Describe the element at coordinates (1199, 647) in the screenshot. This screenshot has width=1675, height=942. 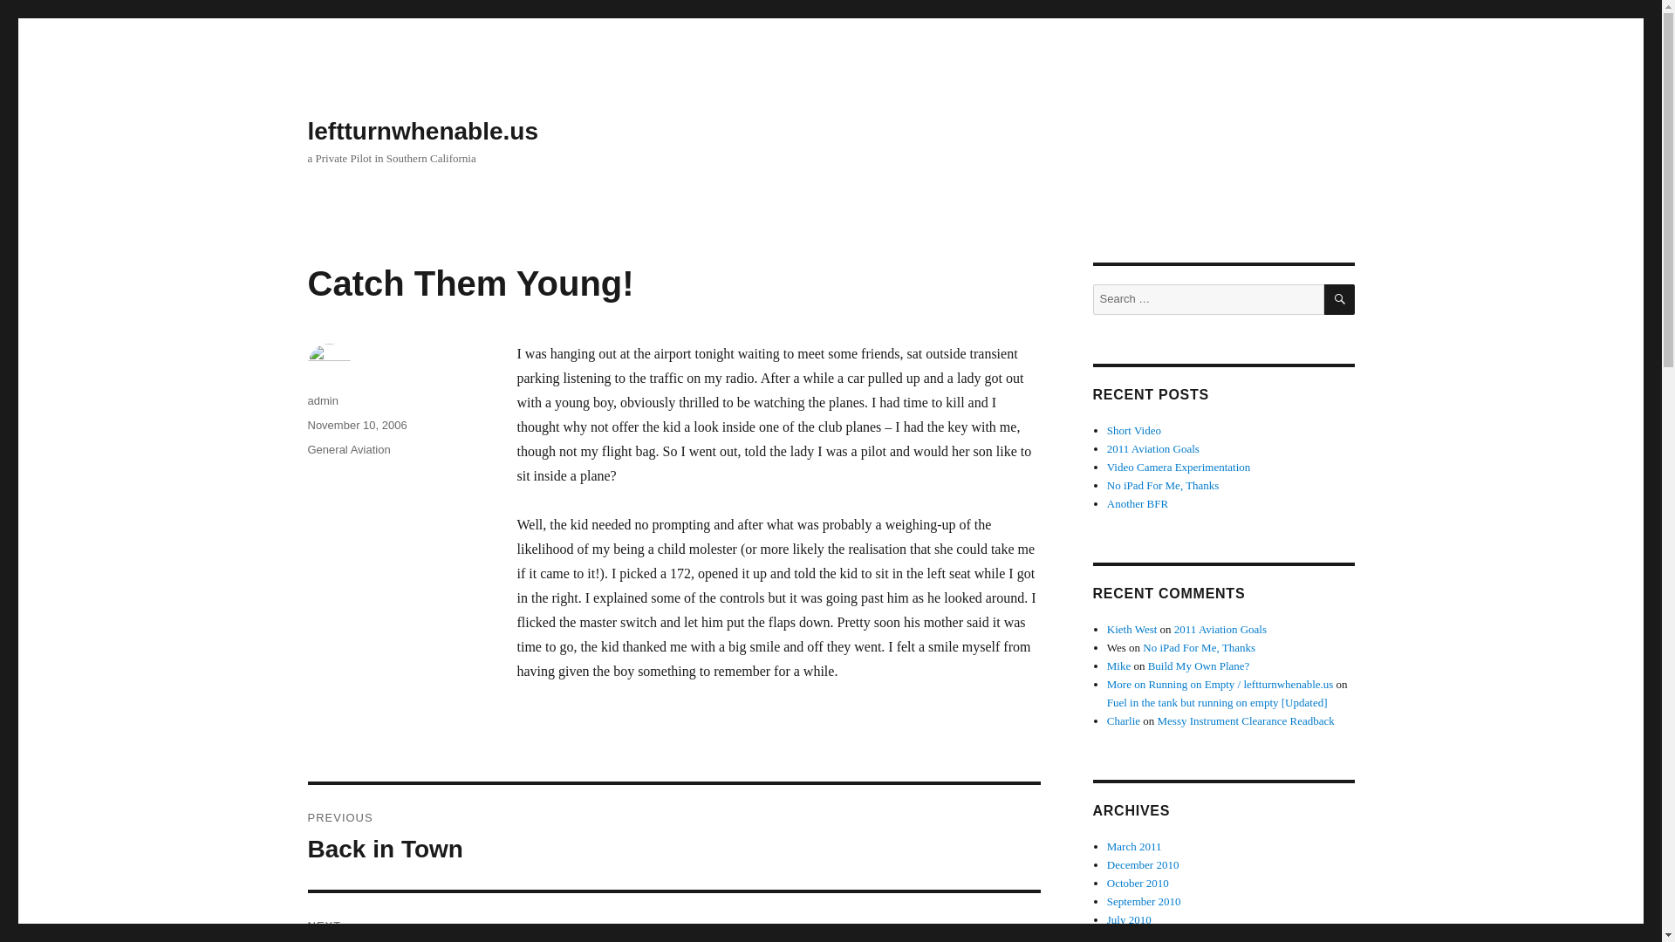
I see `No iPad For Me, Thanks` at that location.